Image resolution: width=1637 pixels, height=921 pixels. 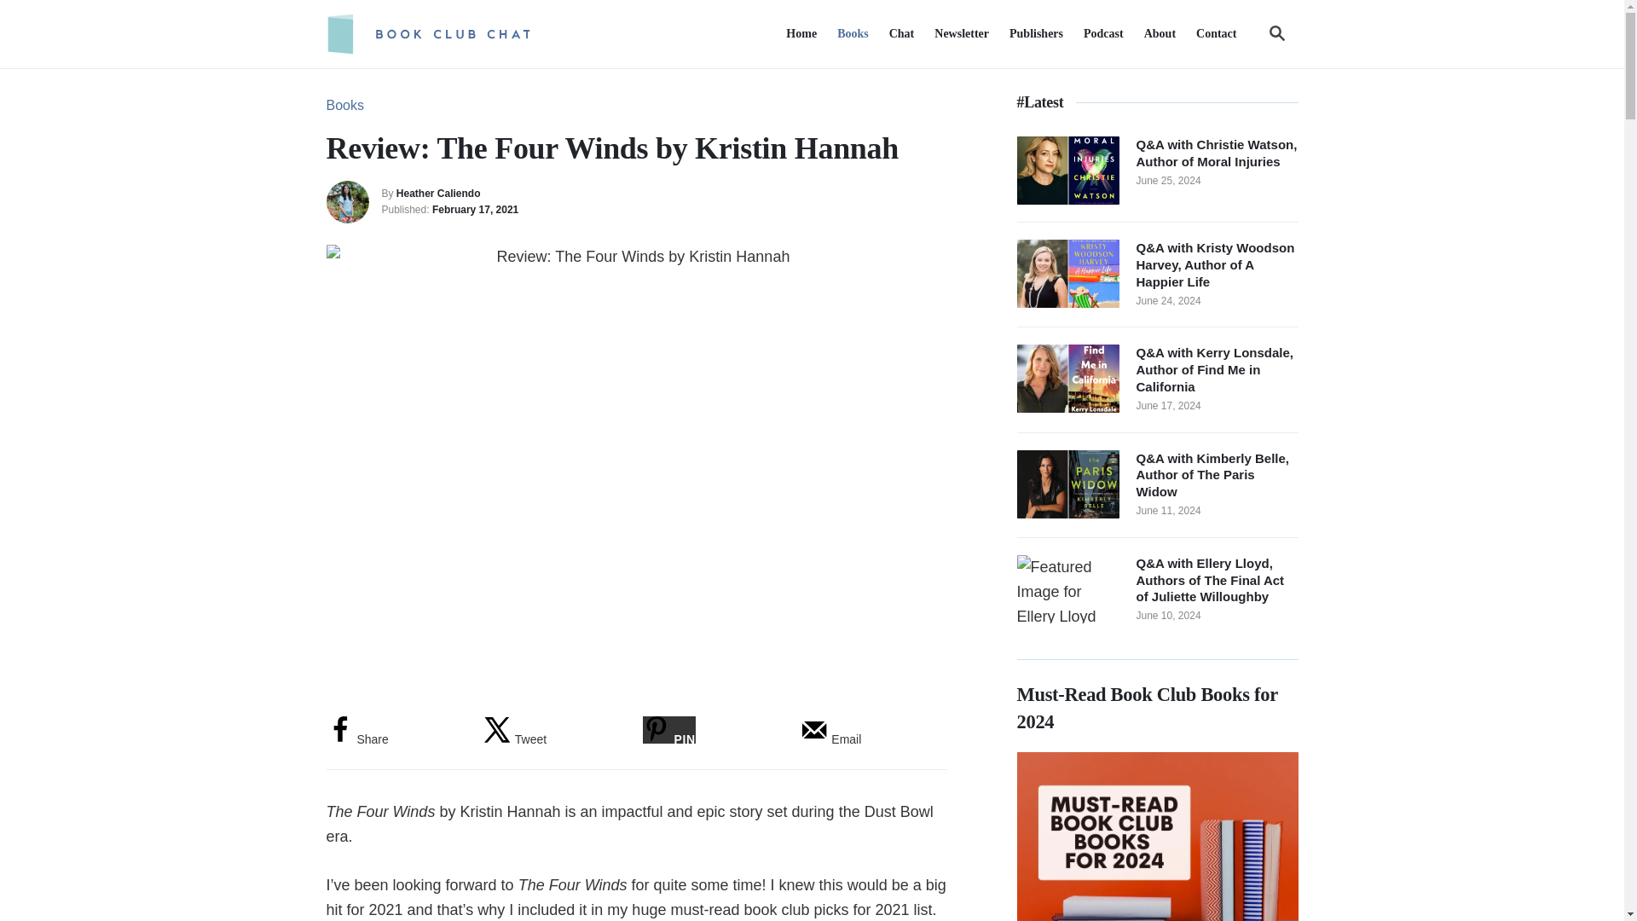 I want to click on Chat, so click(x=902, y=34).